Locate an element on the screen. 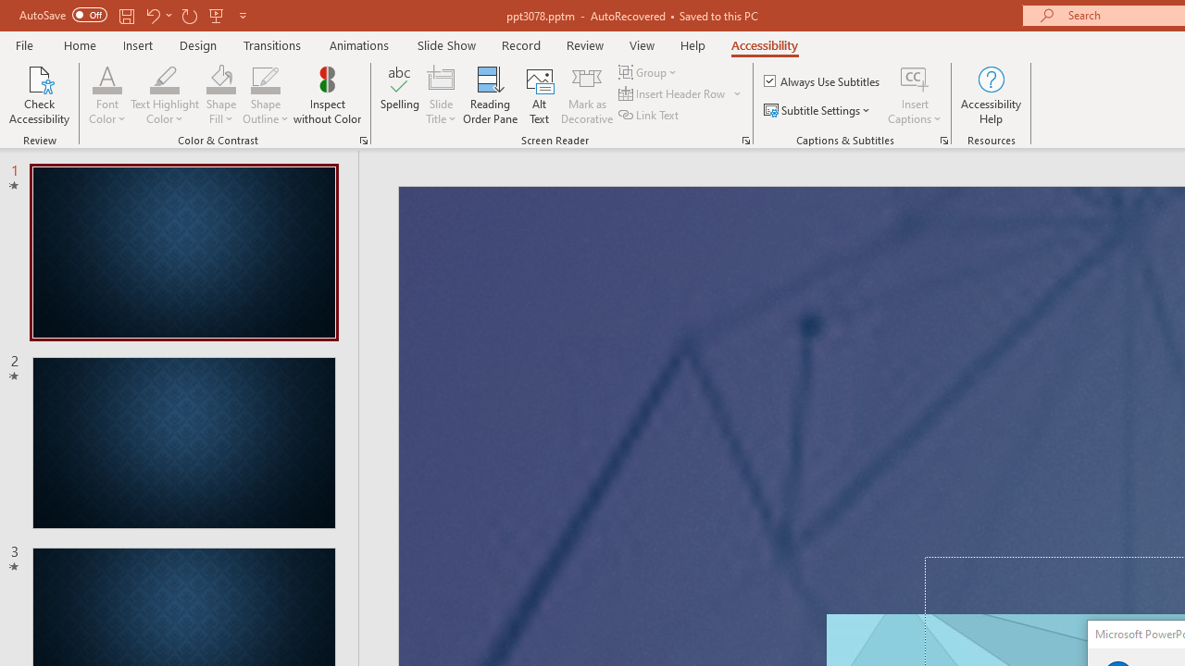 Image resolution: width=1185 pixels, height=666 pixels. Reading Order Pane is located at coordinates (490, 94).